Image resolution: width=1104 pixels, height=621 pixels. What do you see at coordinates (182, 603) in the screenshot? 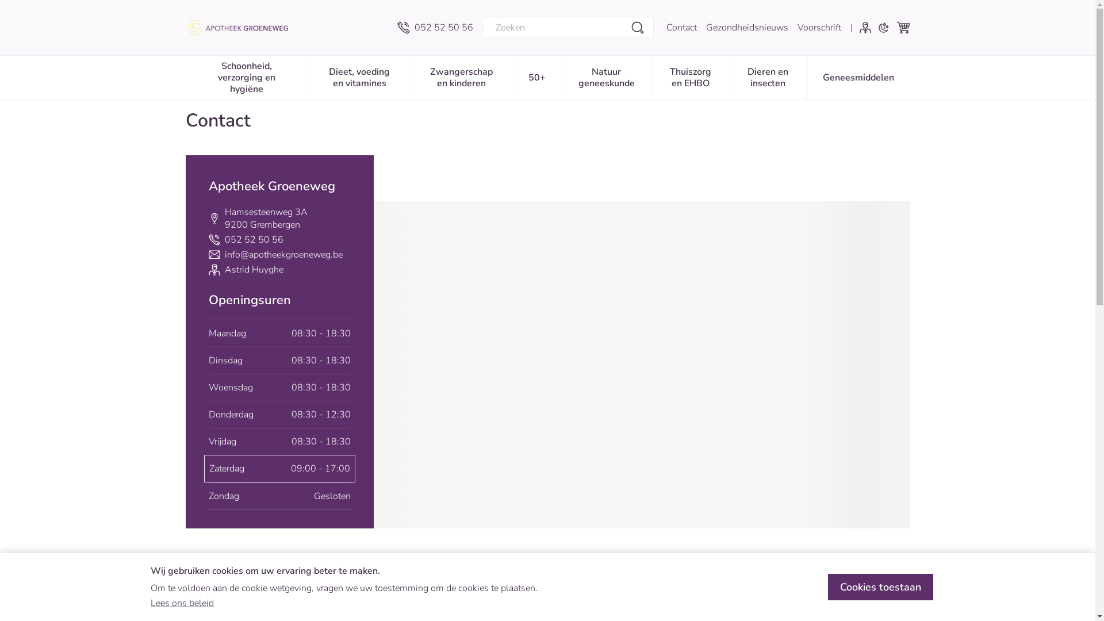
I see `Lees ons beleid` at bounding box center [182, 603].